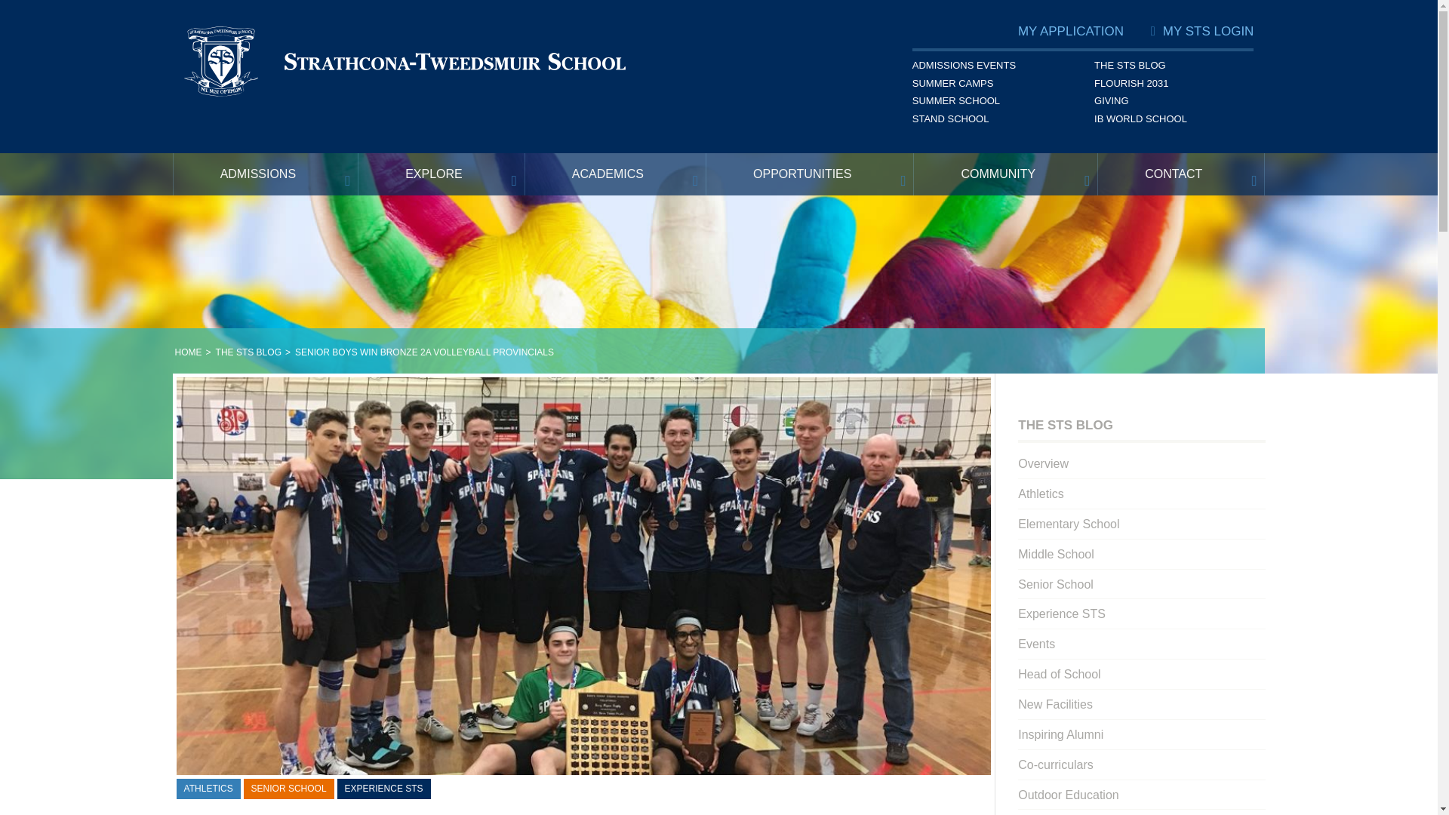 The height and width of the screenshot is (815, 1449). I want to click on IB WORLD SCHOOL, so click(1173, 121).